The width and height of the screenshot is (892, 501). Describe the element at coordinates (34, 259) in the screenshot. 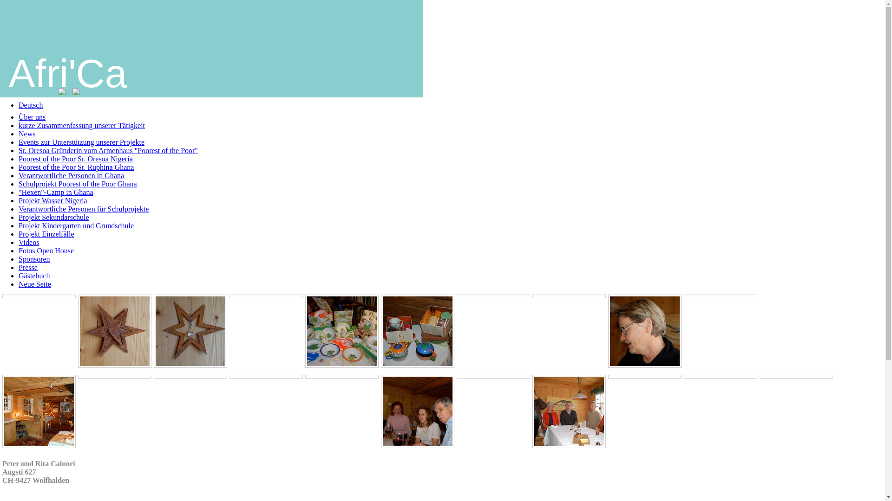

I see `Sponsoren` at that location.